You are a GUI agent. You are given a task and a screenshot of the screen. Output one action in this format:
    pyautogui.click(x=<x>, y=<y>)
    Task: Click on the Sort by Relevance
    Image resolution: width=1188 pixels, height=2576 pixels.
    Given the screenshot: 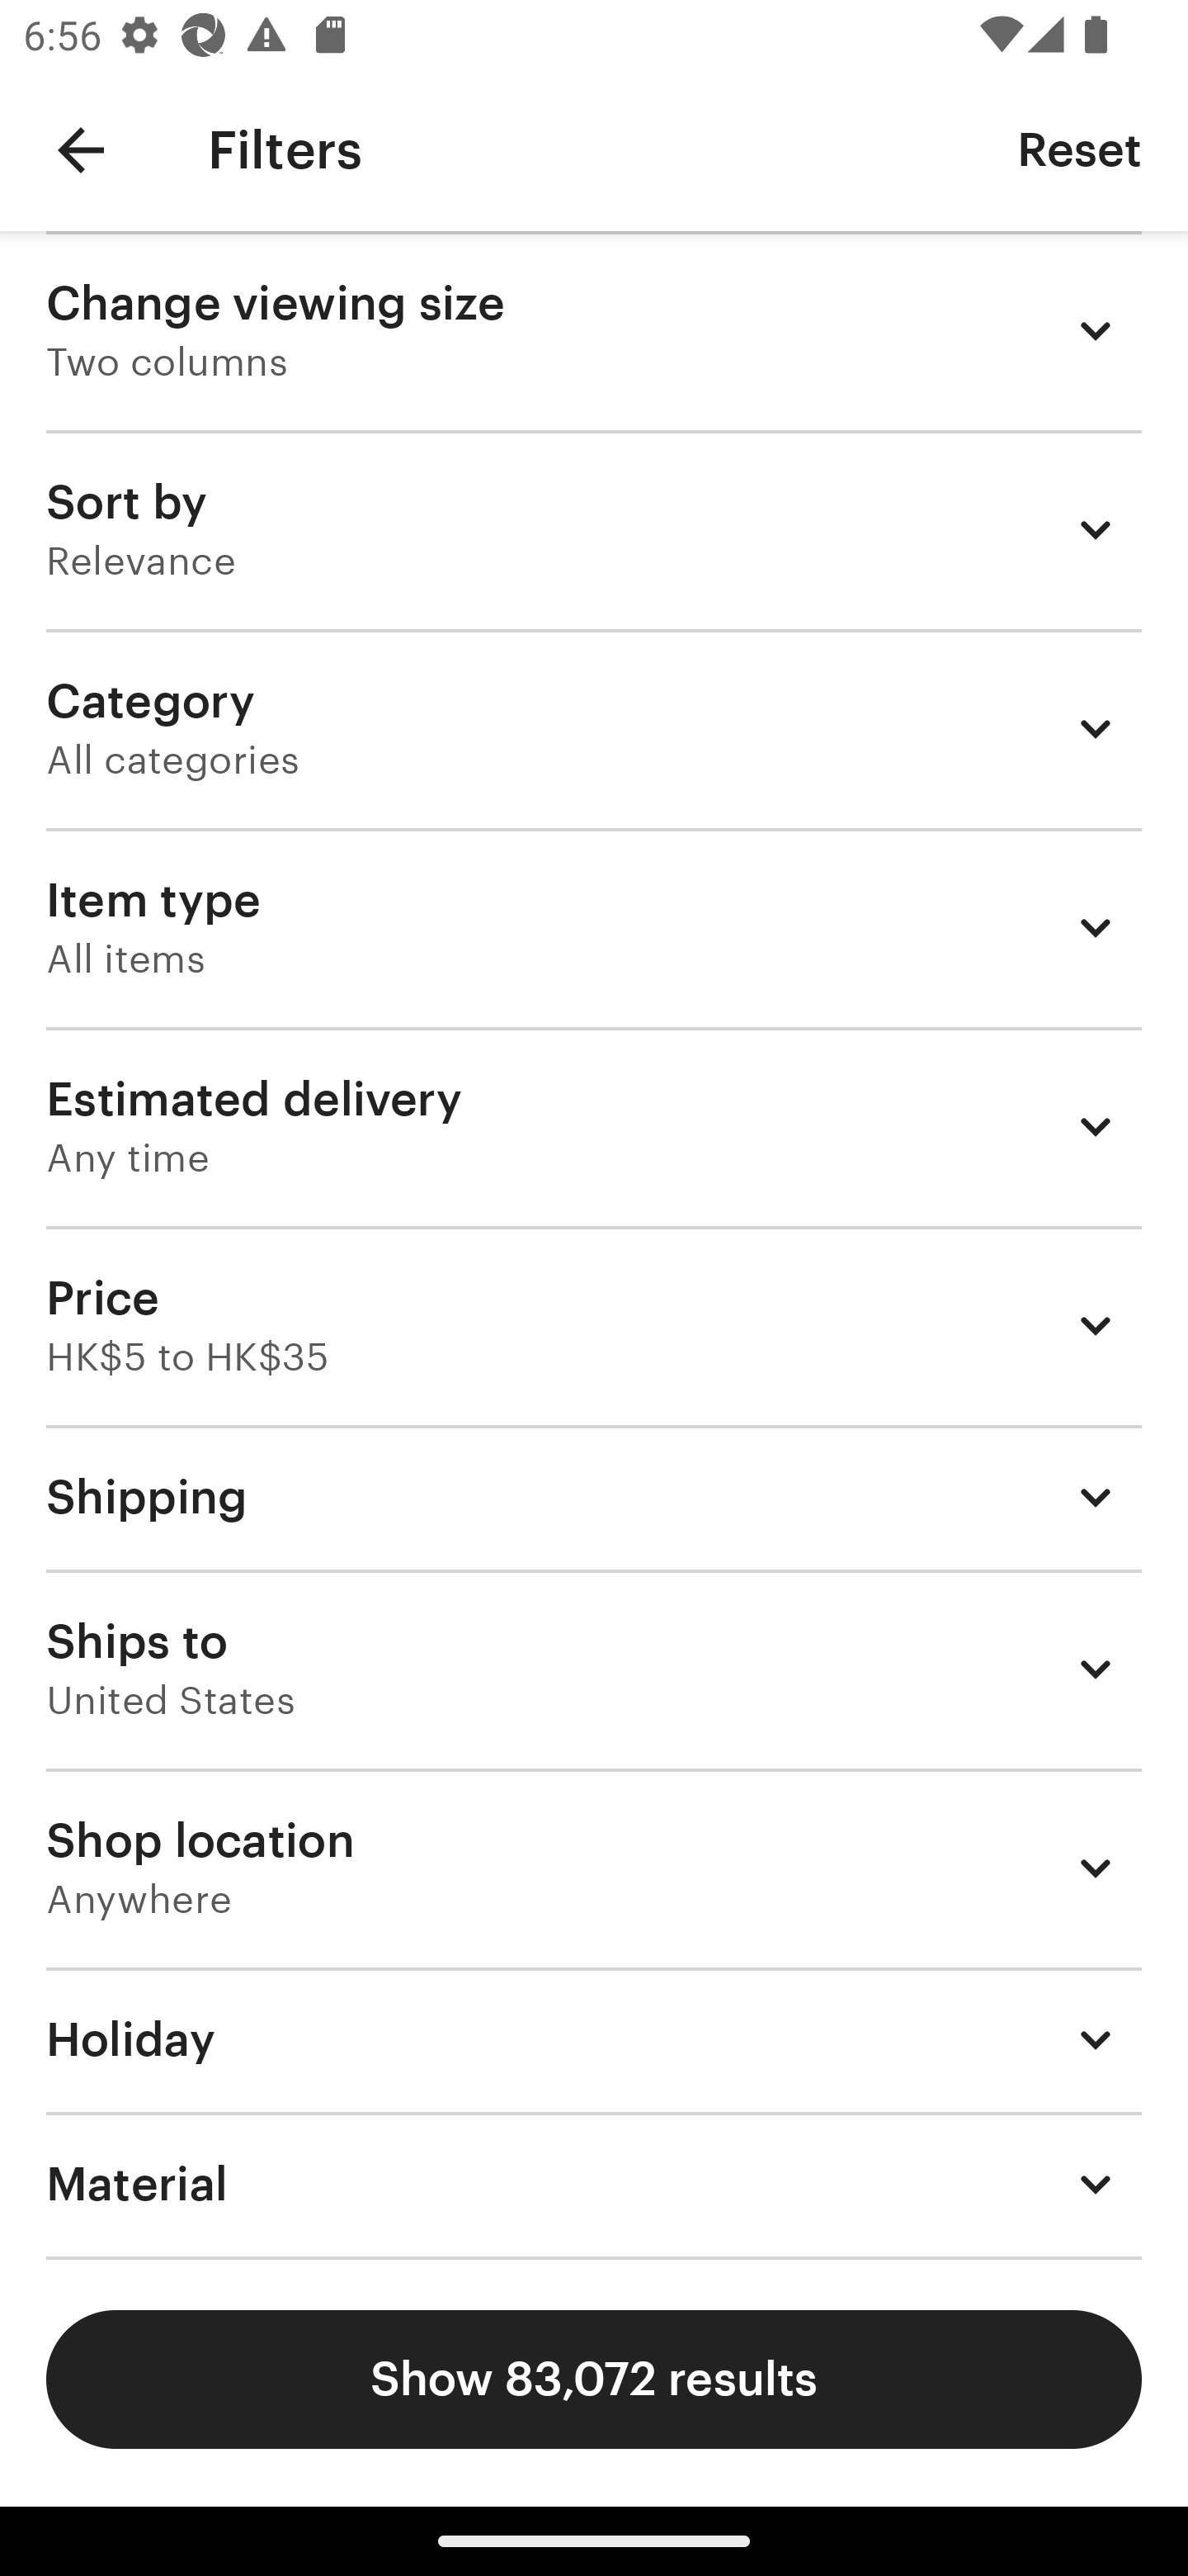 What is the action you would take?
    pyautogui.click(x=594, y=529)
    